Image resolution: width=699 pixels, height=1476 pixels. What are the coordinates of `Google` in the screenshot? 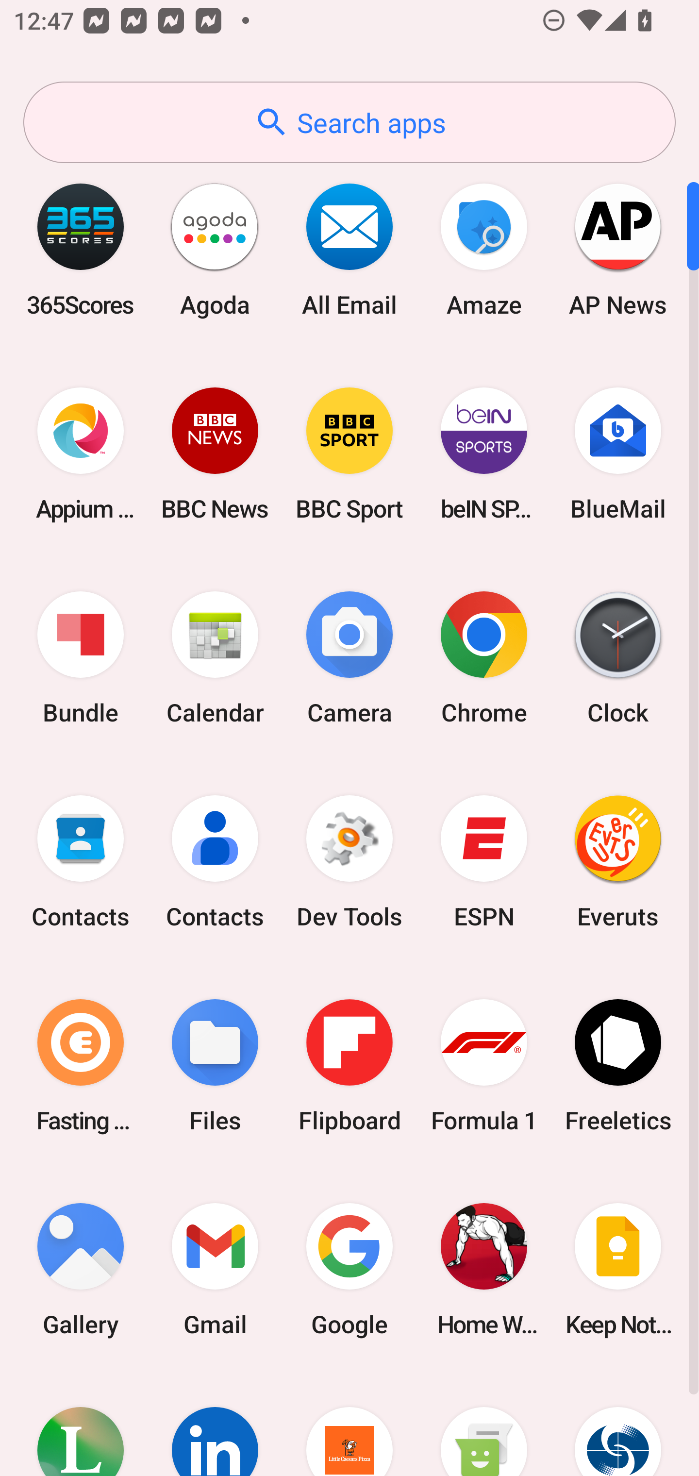 It's located at (349, 1269).